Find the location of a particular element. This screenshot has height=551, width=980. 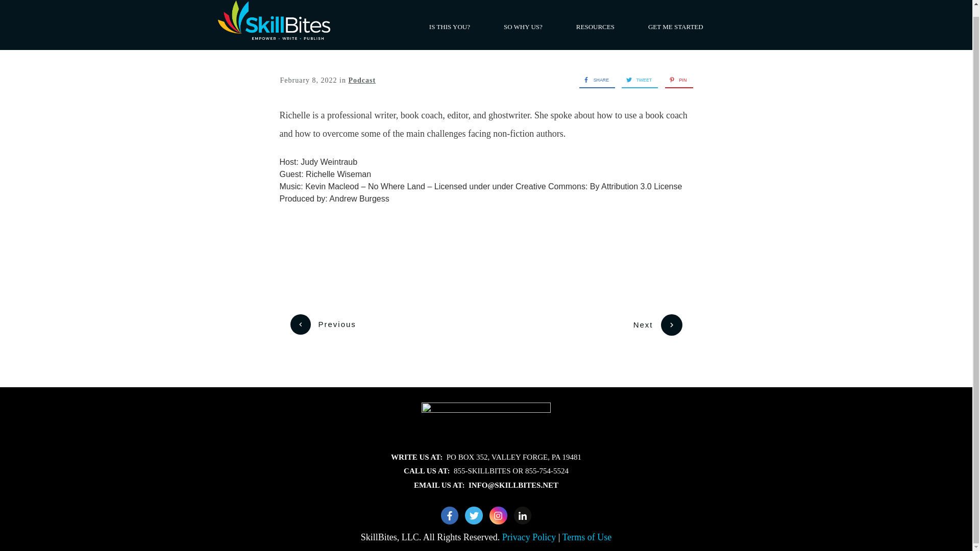

SO WHY US? is located at coordinates (523, 27).